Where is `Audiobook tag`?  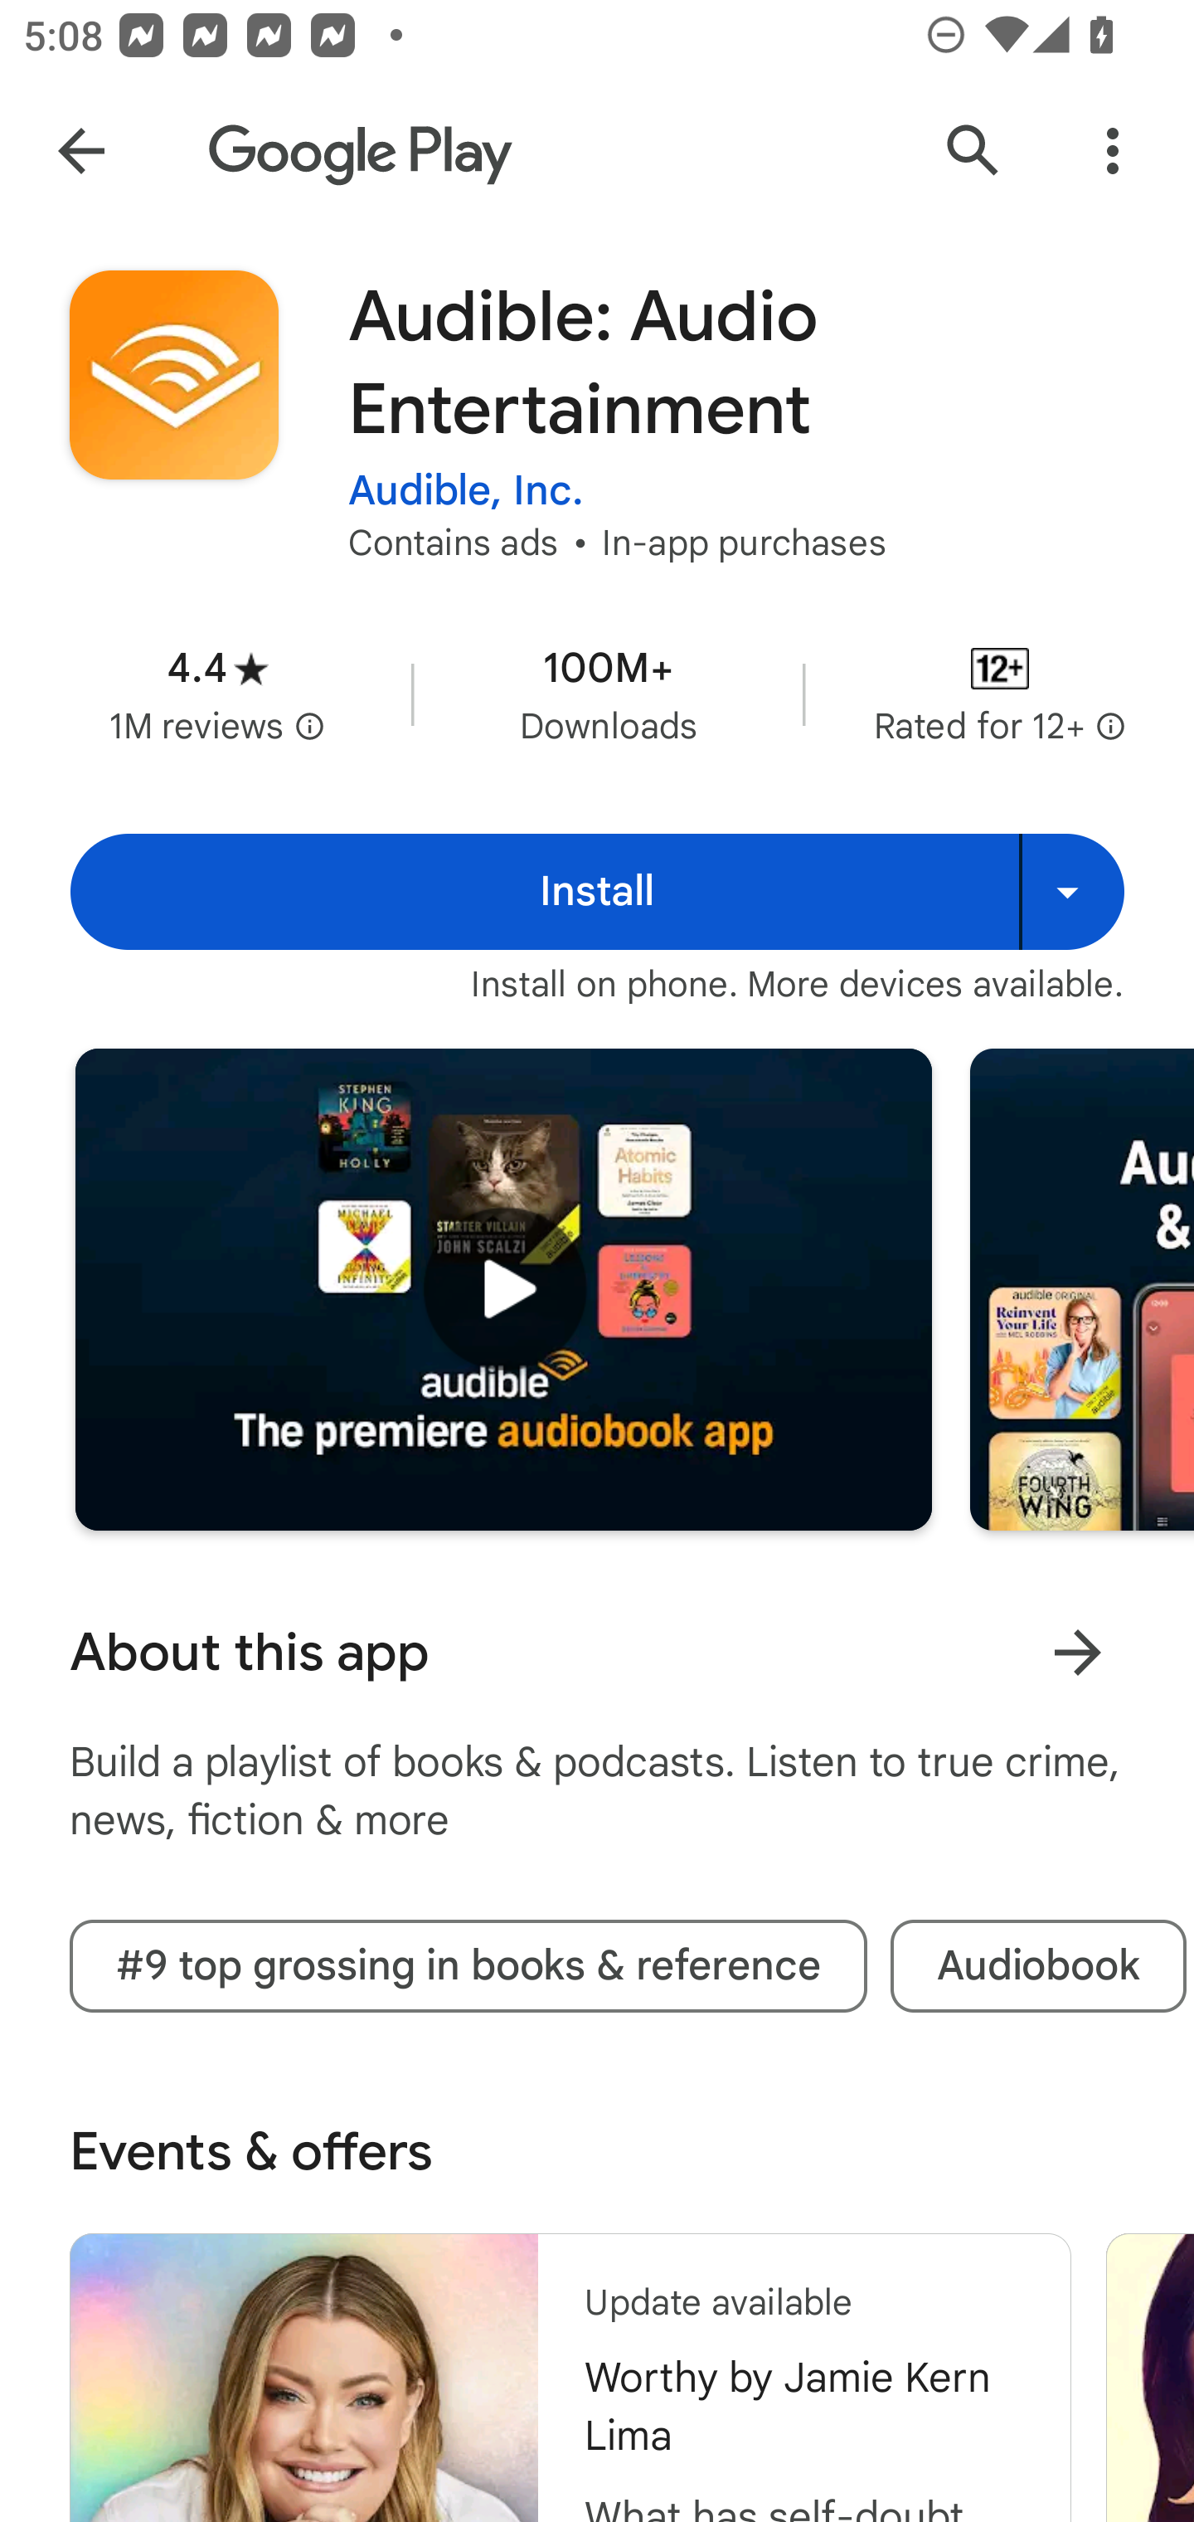 Audiobook tag is located at coordinates (1038, 1966).